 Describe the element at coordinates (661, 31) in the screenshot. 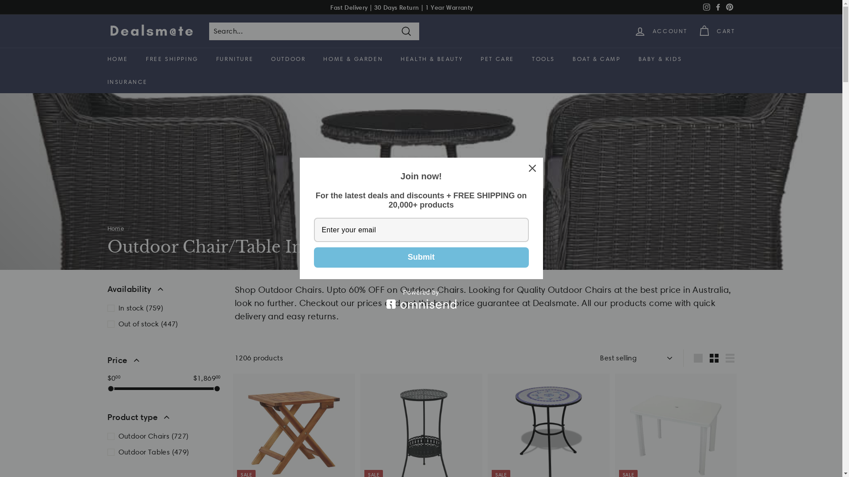

I see `ACCOUNT` at that location.